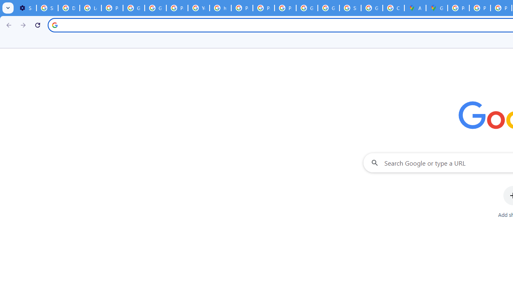  What do you see at coordinates (199, 8) in the screenshot?
I see `YouTube` at bounding box center [199, 8].